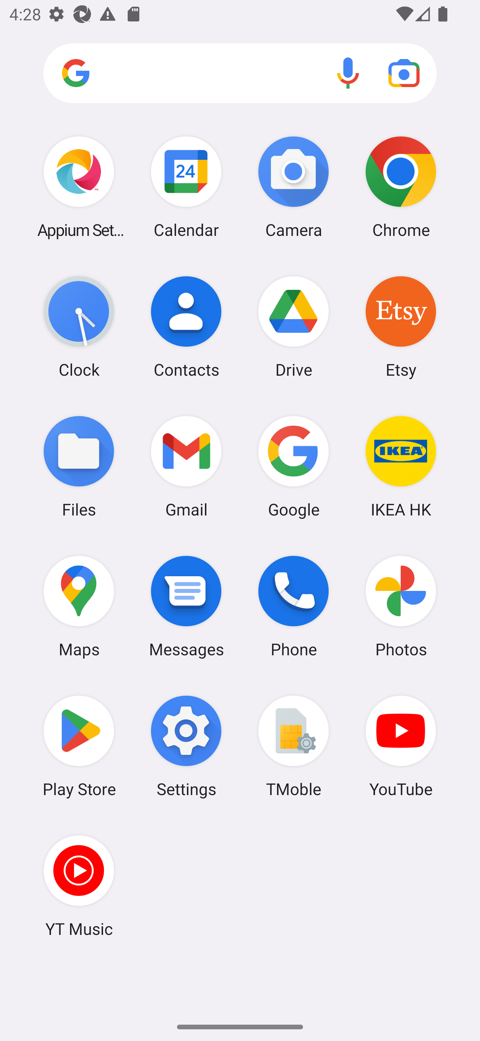 The height and width of the screenshot is (1041, 480). I want to click on Gmail, so click(186, 466).